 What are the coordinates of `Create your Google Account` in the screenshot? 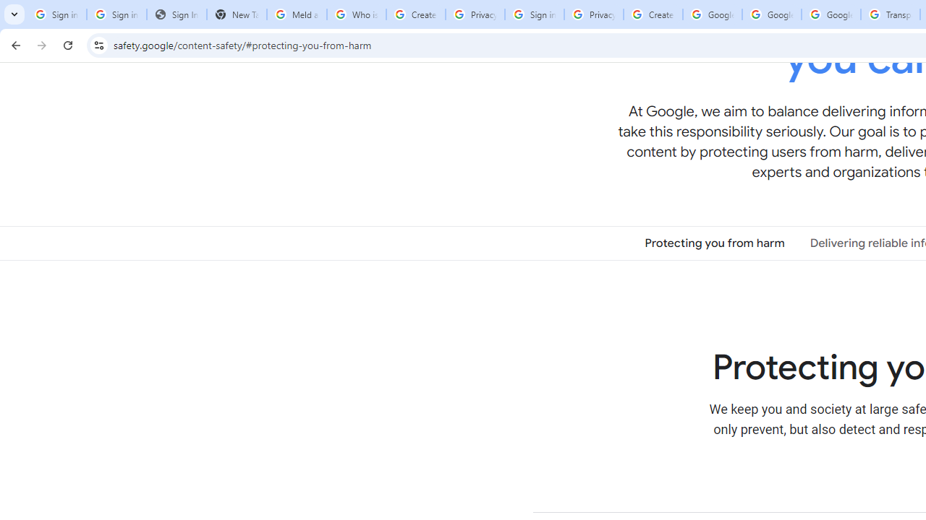 It's located at (653, 14).